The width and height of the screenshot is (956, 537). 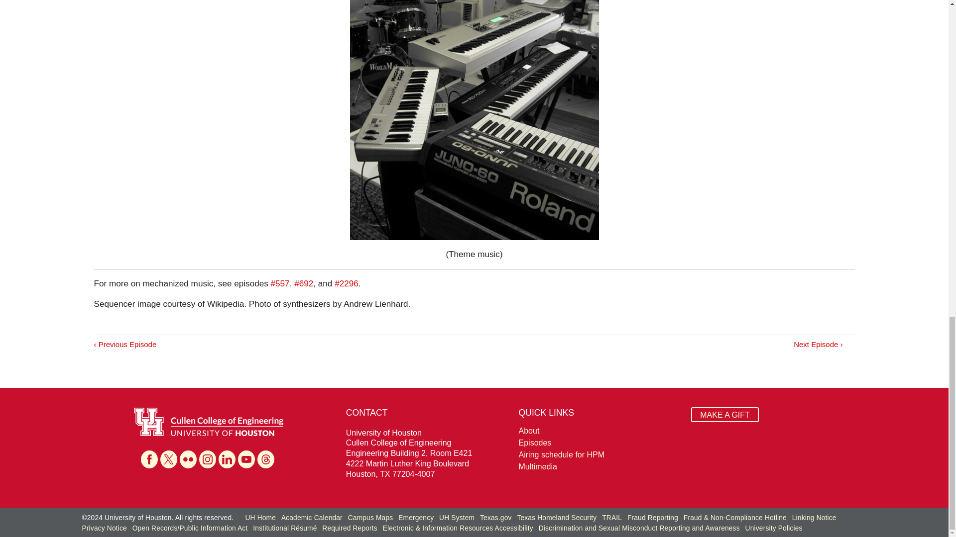 I want to click on Multimedia, so click(x=599, y=466).